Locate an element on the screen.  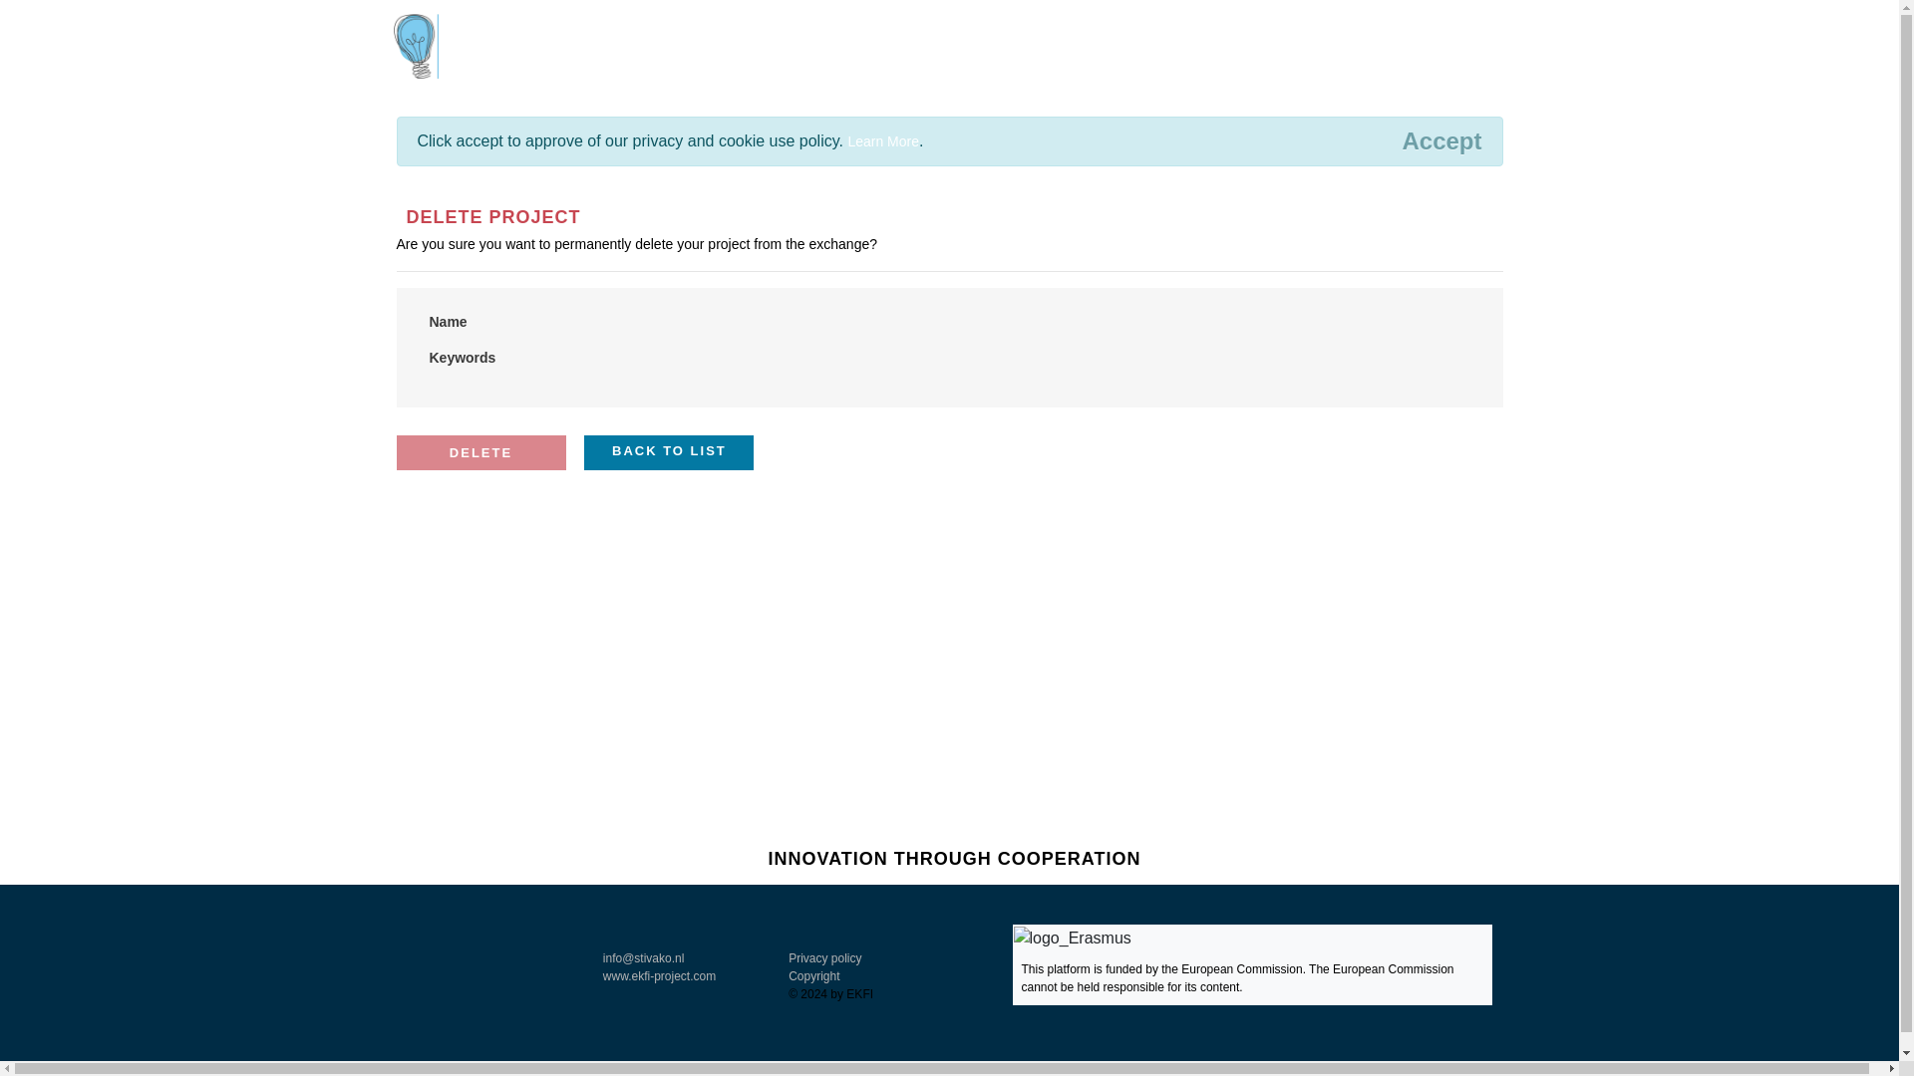
www.ekfi-project.com is located at coordinates (659, 976).